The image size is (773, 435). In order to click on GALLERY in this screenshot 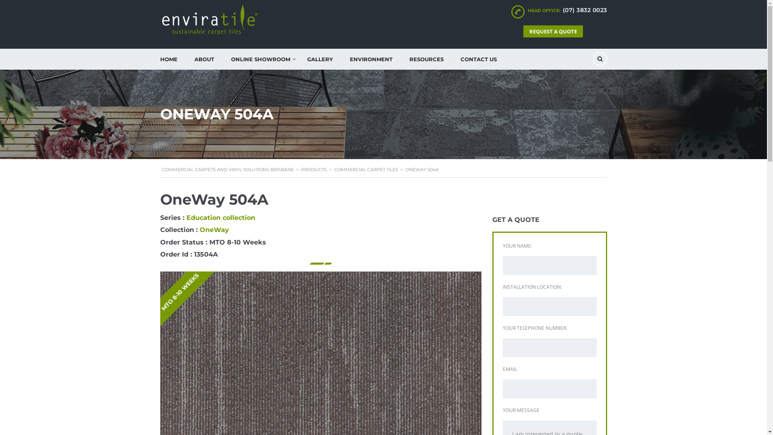, I will do `click(320, 59)`.